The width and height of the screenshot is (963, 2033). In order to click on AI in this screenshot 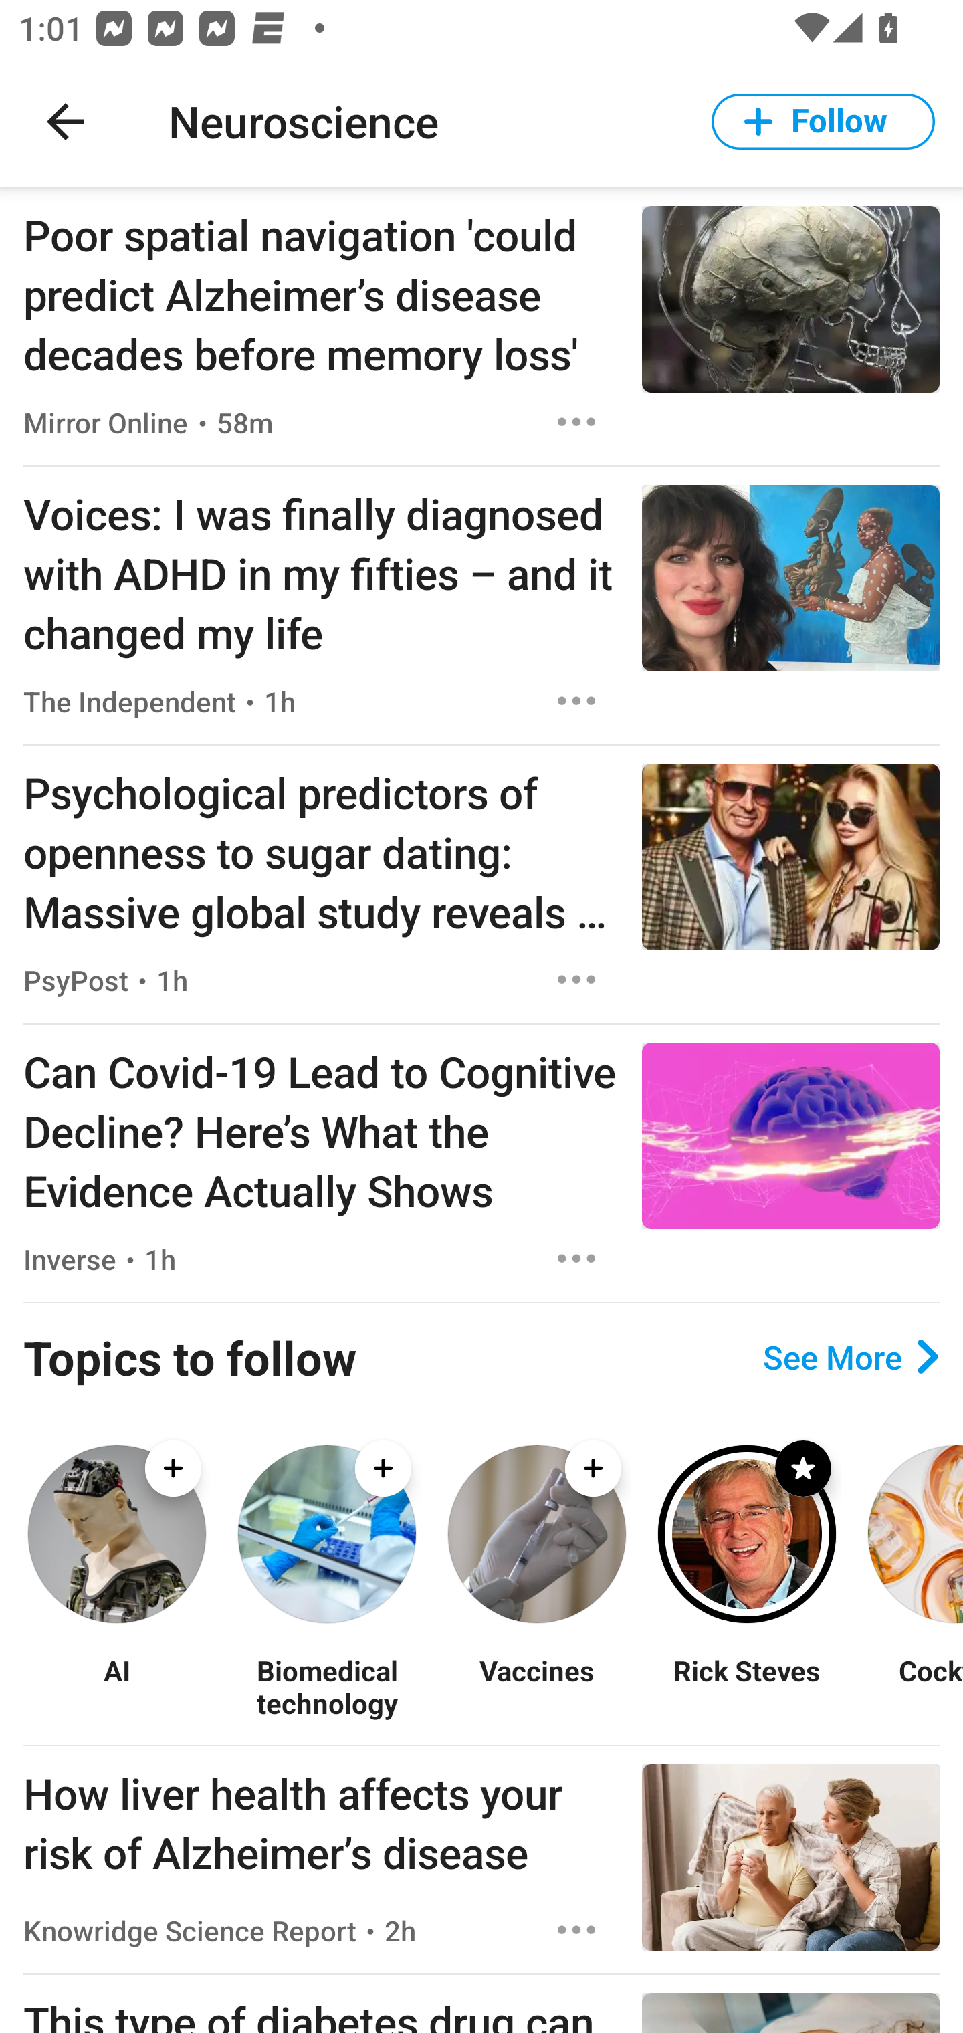, I will do `click(116, 1686)`.